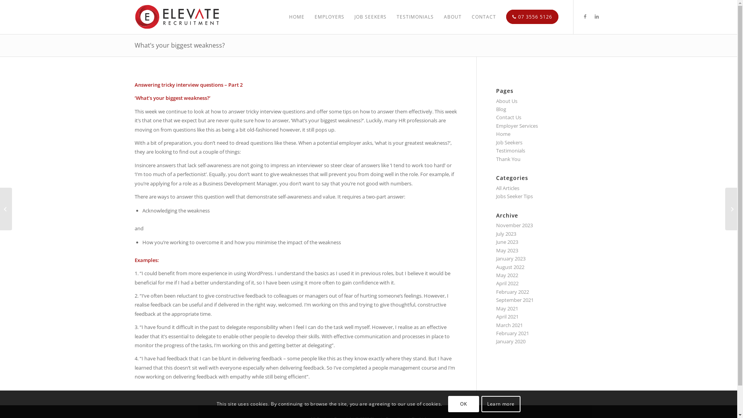 The height and width of the screenshot is (418, 743). Describe the element at coordinates (515, 196) in the screenshot. I see `Jobs Seeker Tips` at that location.